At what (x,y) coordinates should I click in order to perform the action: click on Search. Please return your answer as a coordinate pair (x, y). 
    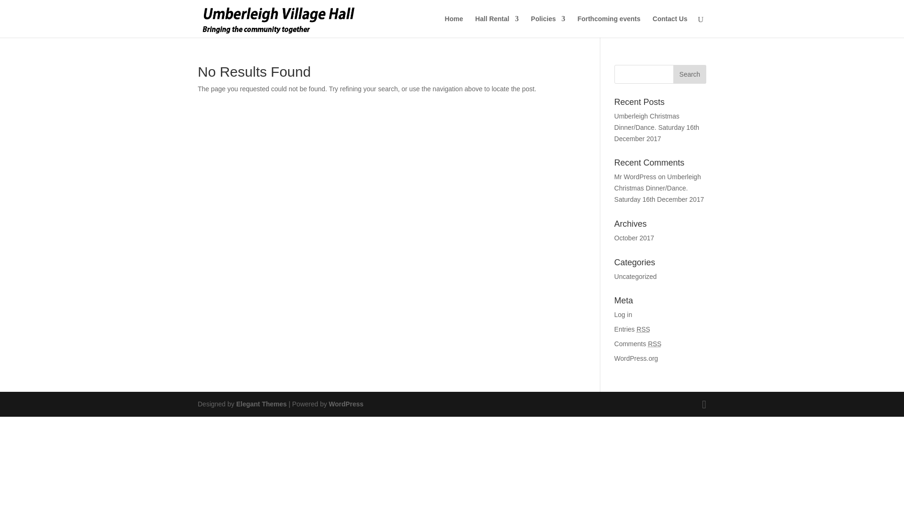
    Looking at the image, I should click on (689, 74).